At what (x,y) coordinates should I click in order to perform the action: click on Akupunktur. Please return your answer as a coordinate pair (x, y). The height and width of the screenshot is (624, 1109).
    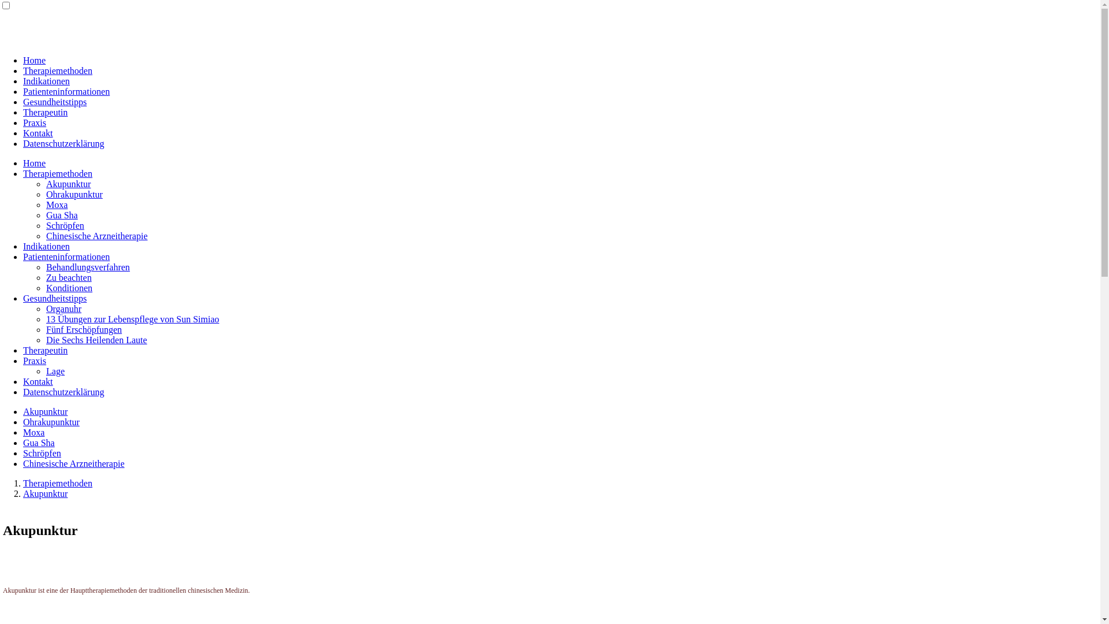
    Looking at the image, I should click on (45, 493).